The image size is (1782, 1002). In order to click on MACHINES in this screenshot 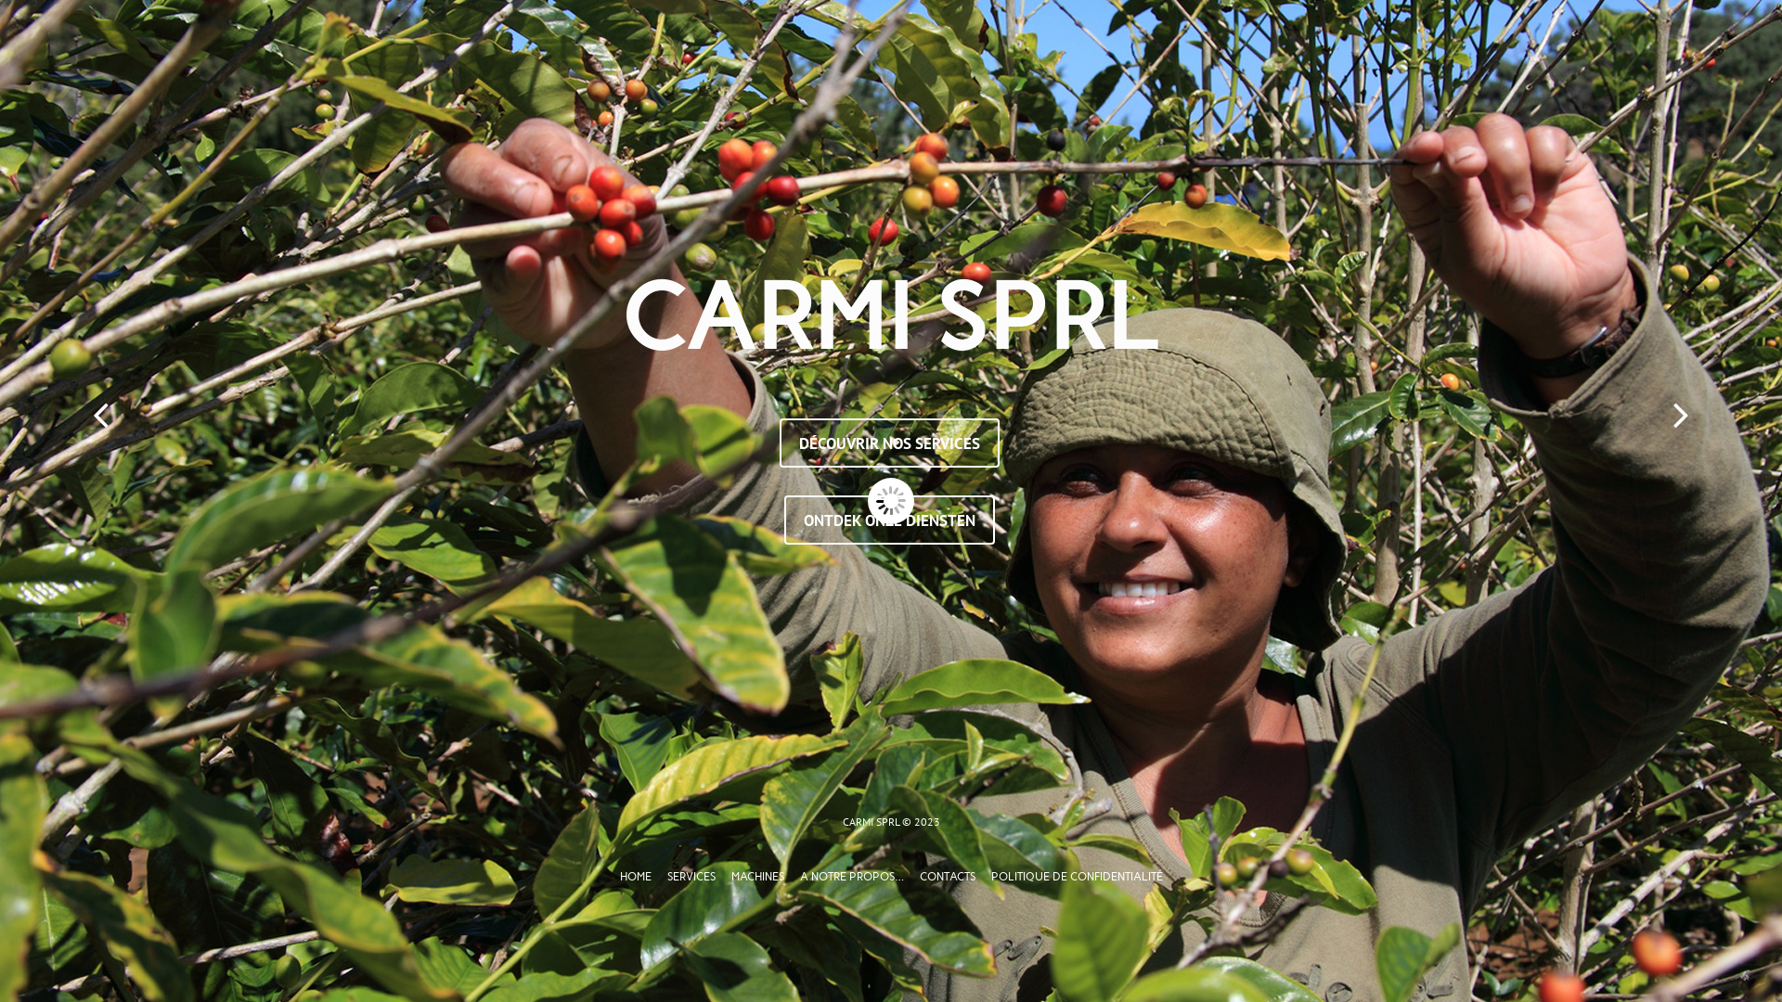, I will do `click(757, 877)`.